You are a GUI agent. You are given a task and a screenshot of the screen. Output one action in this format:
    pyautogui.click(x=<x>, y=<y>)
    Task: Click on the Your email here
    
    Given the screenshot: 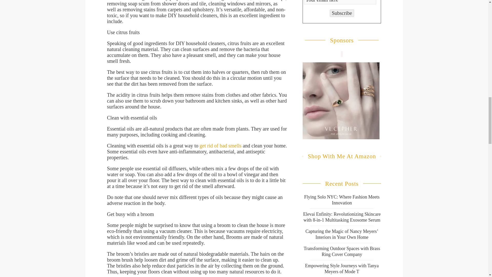 What is the action you would take?
    pyautogui.click(x=340, y=2)
    